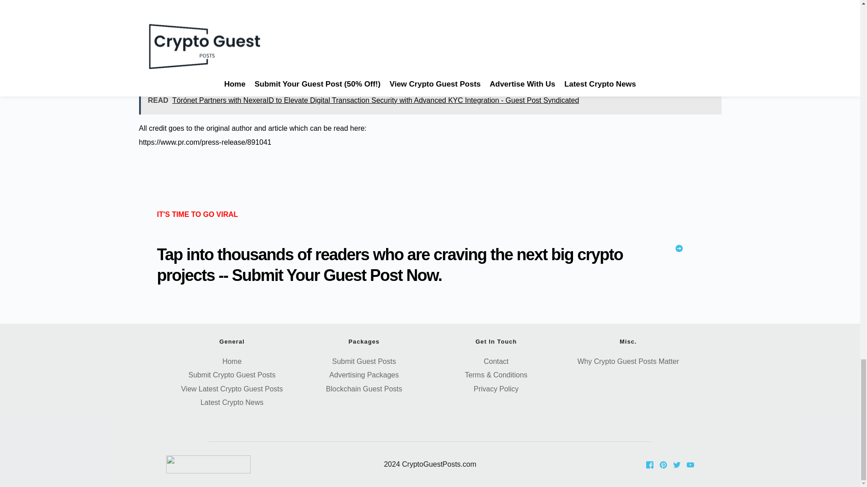 Image resolution: width=867 pixels, height=487 pixels. I want to click on Privacy Policy, so click(496, 389).